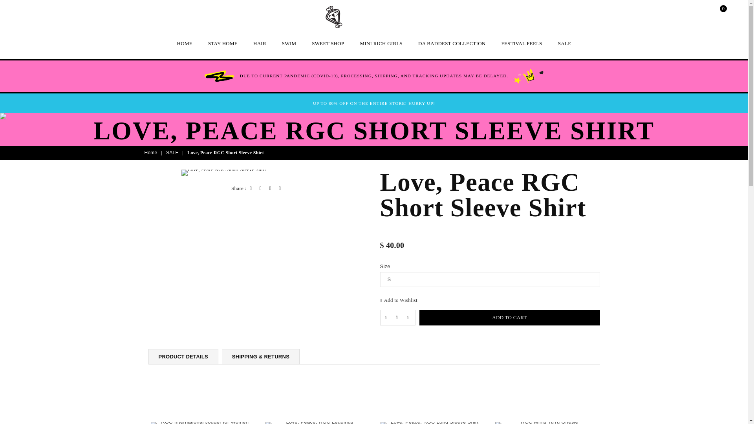  I want to click on HOME, so click(185, 44).